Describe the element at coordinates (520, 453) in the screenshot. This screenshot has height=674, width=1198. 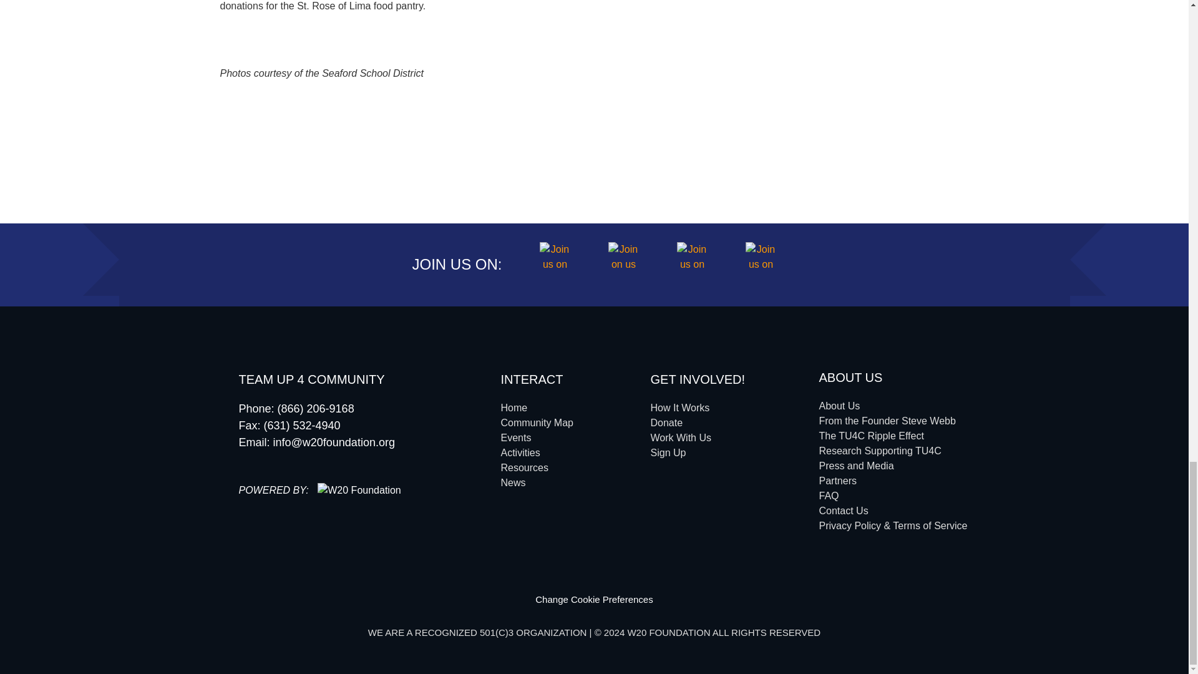
I see `Activities` at that location.